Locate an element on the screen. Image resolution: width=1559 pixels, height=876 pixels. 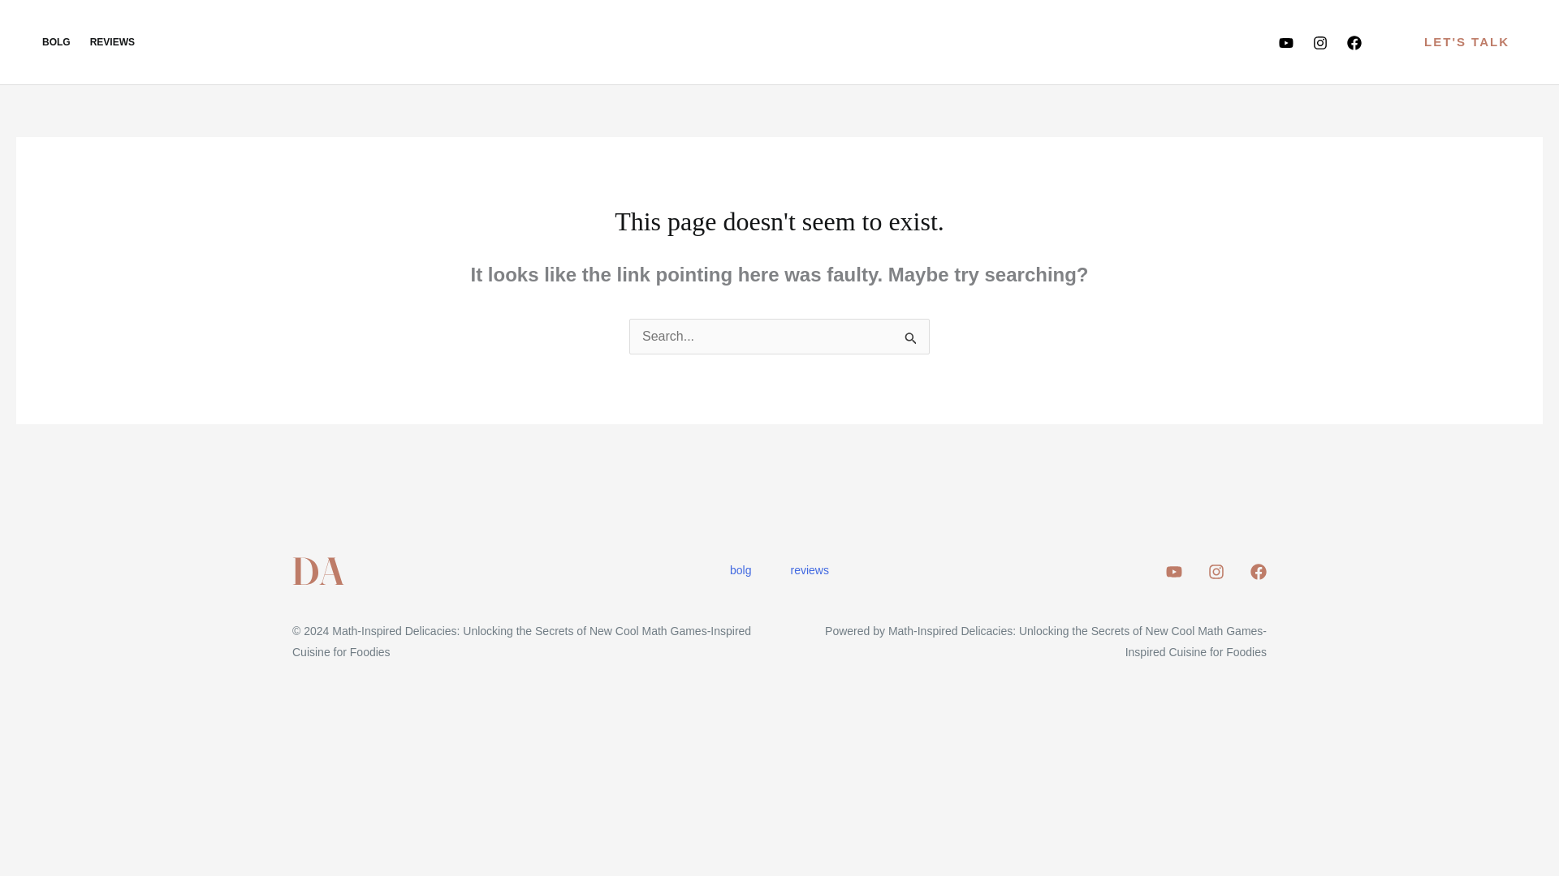
reviews is located at coordinates (810, 571).